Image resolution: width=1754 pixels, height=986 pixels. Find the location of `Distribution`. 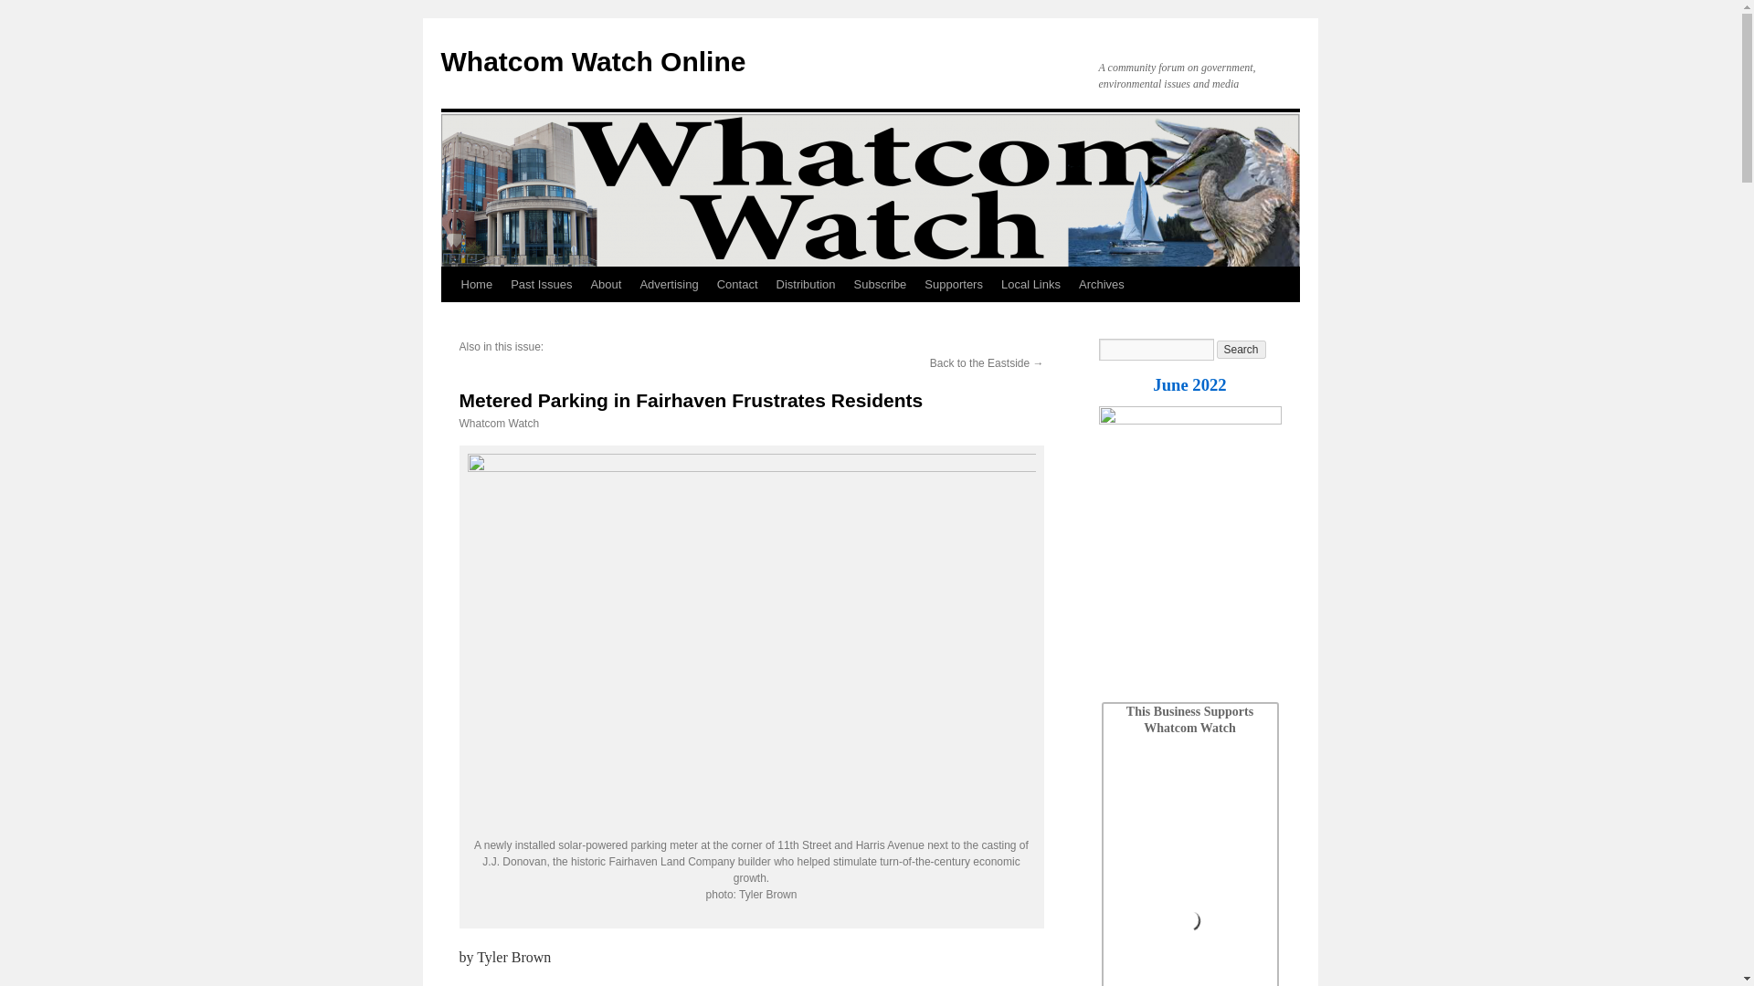

Distribution is located at coordinates (806, 284).